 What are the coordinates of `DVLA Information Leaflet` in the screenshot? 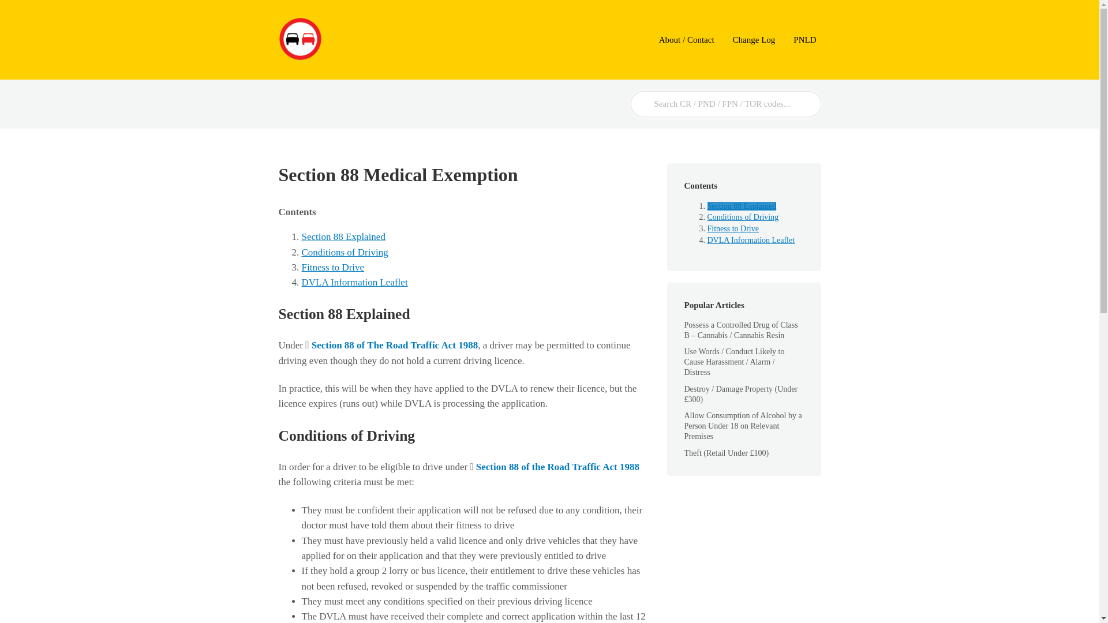 It's located at (354, 282).